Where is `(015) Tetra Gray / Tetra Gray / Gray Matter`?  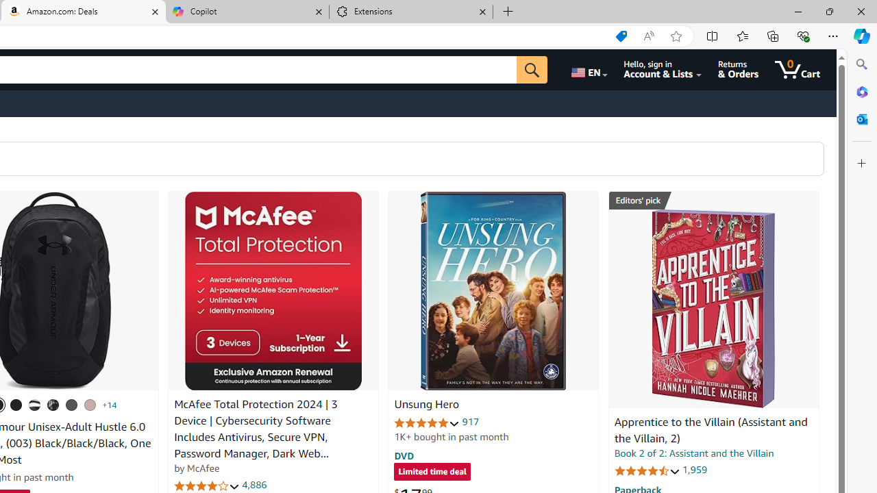 (015) Tetra Gray / Tetra Gray / Gray Matter is located at coordinates (90, 405).